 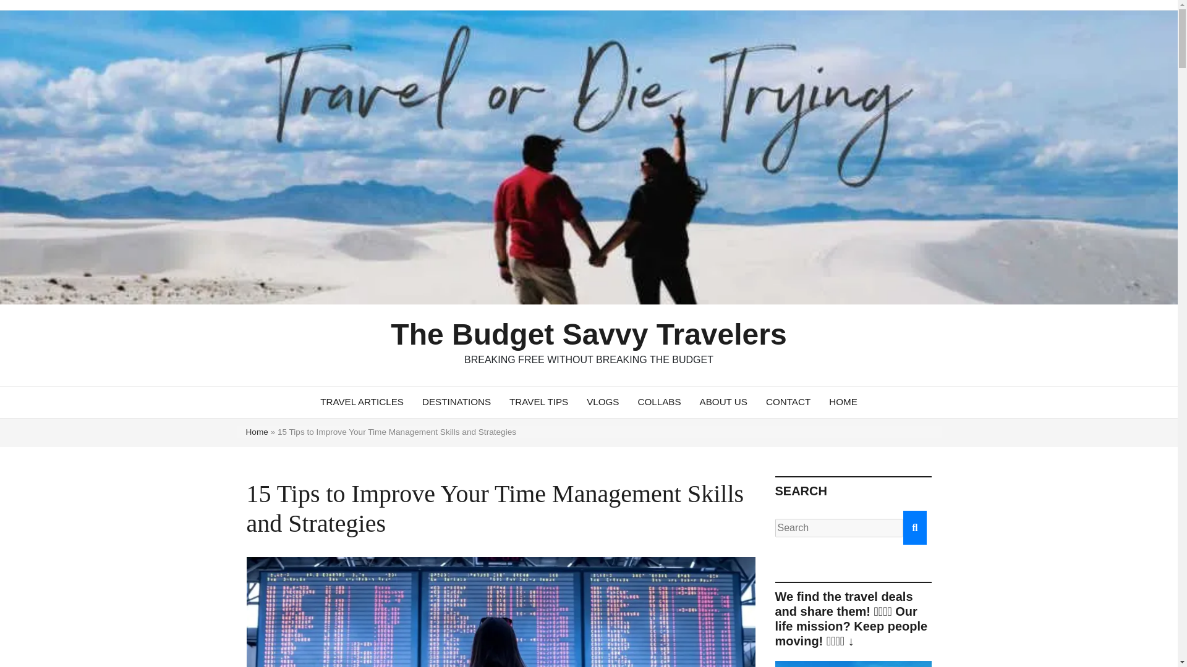 I want to click on DESTINATIONS, so click(x=456, y=402).